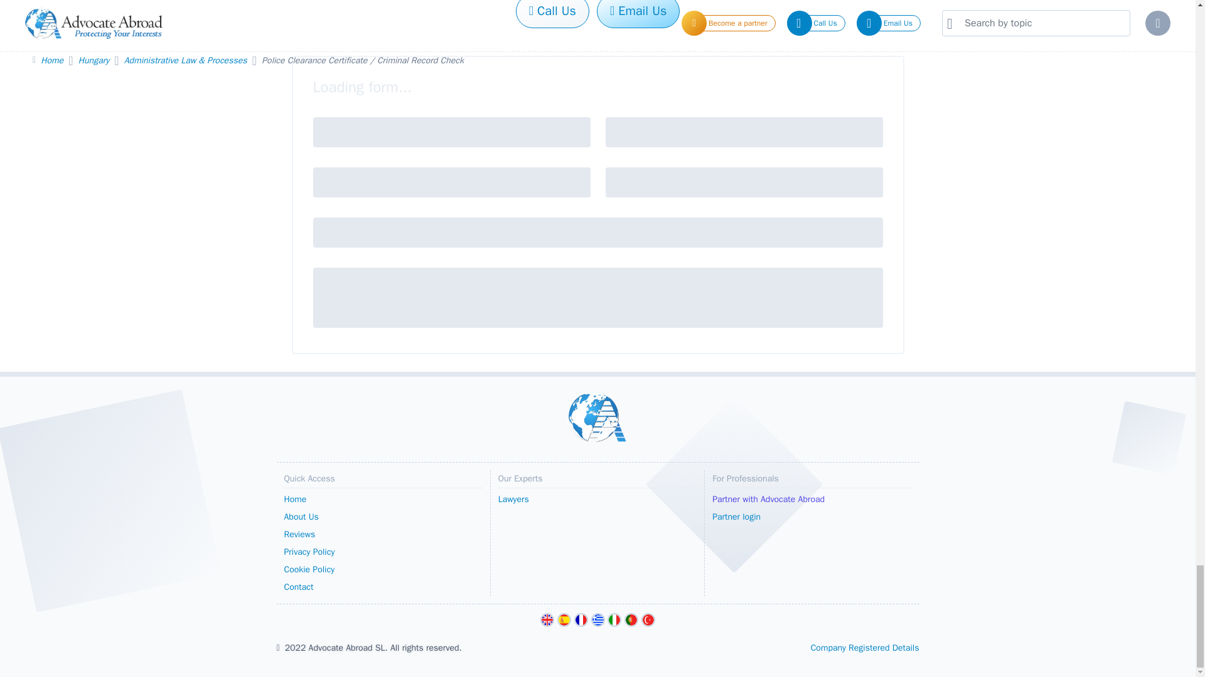 The image size is (1205, 677). Describe the element at coordinates (547, 620) in the screenshot. I see `English` at that location.